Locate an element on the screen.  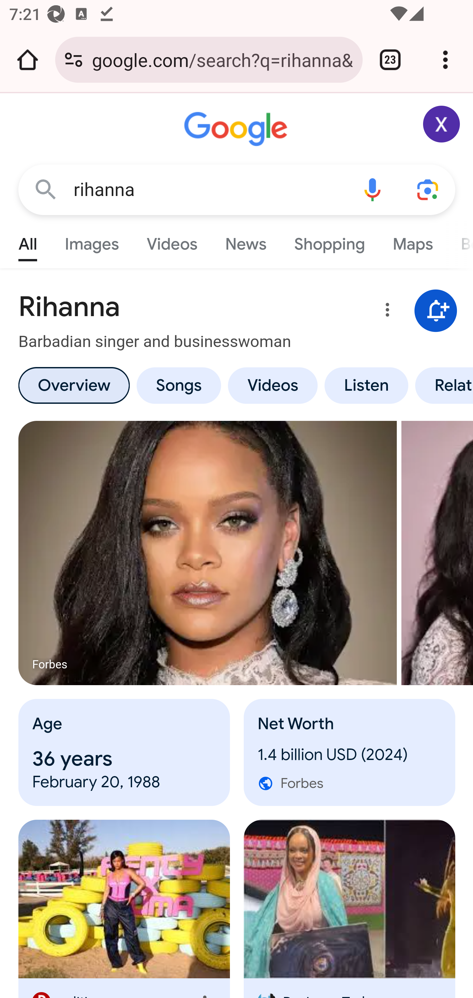
Customize and control Google Chrome is located at coordinates (445, 60).